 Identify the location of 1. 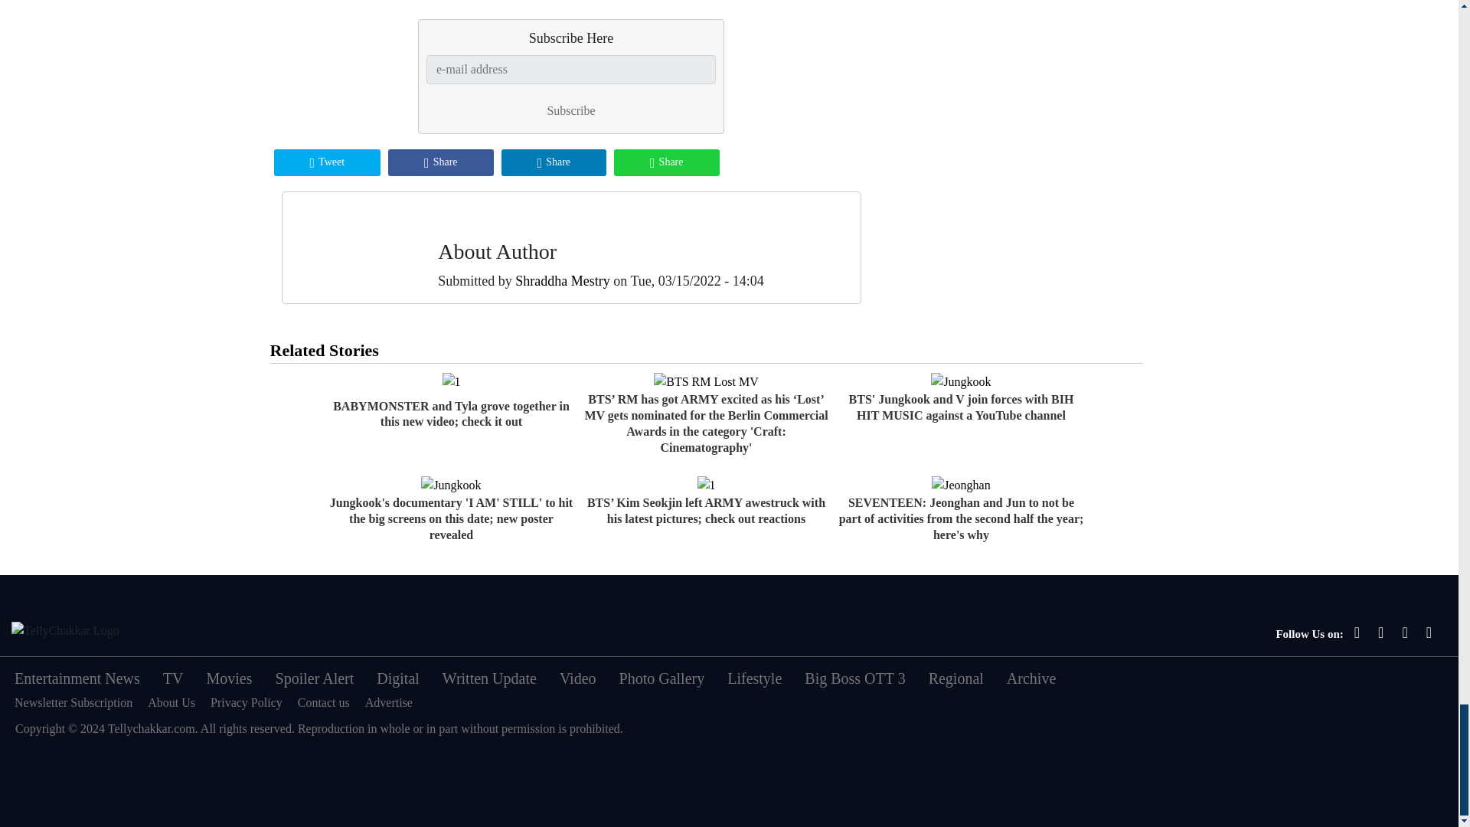
(452, 381).